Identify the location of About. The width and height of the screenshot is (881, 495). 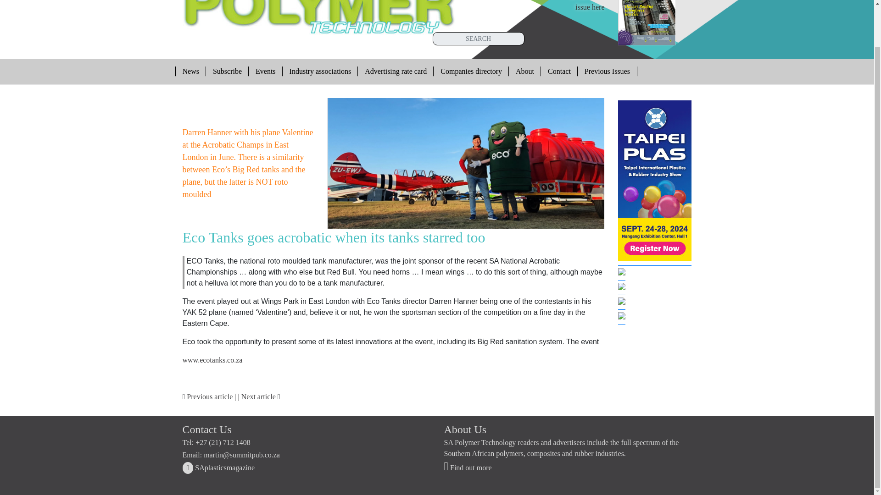
(525, 71).